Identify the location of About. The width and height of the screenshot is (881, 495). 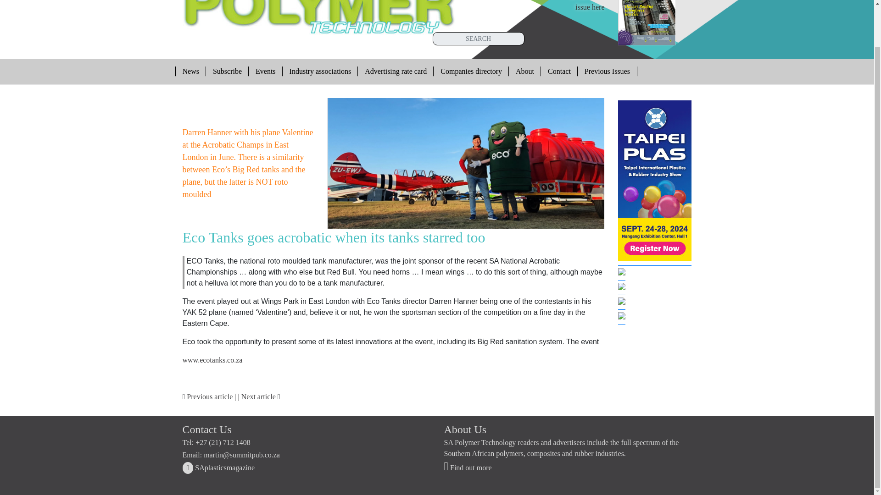
(525, 71).